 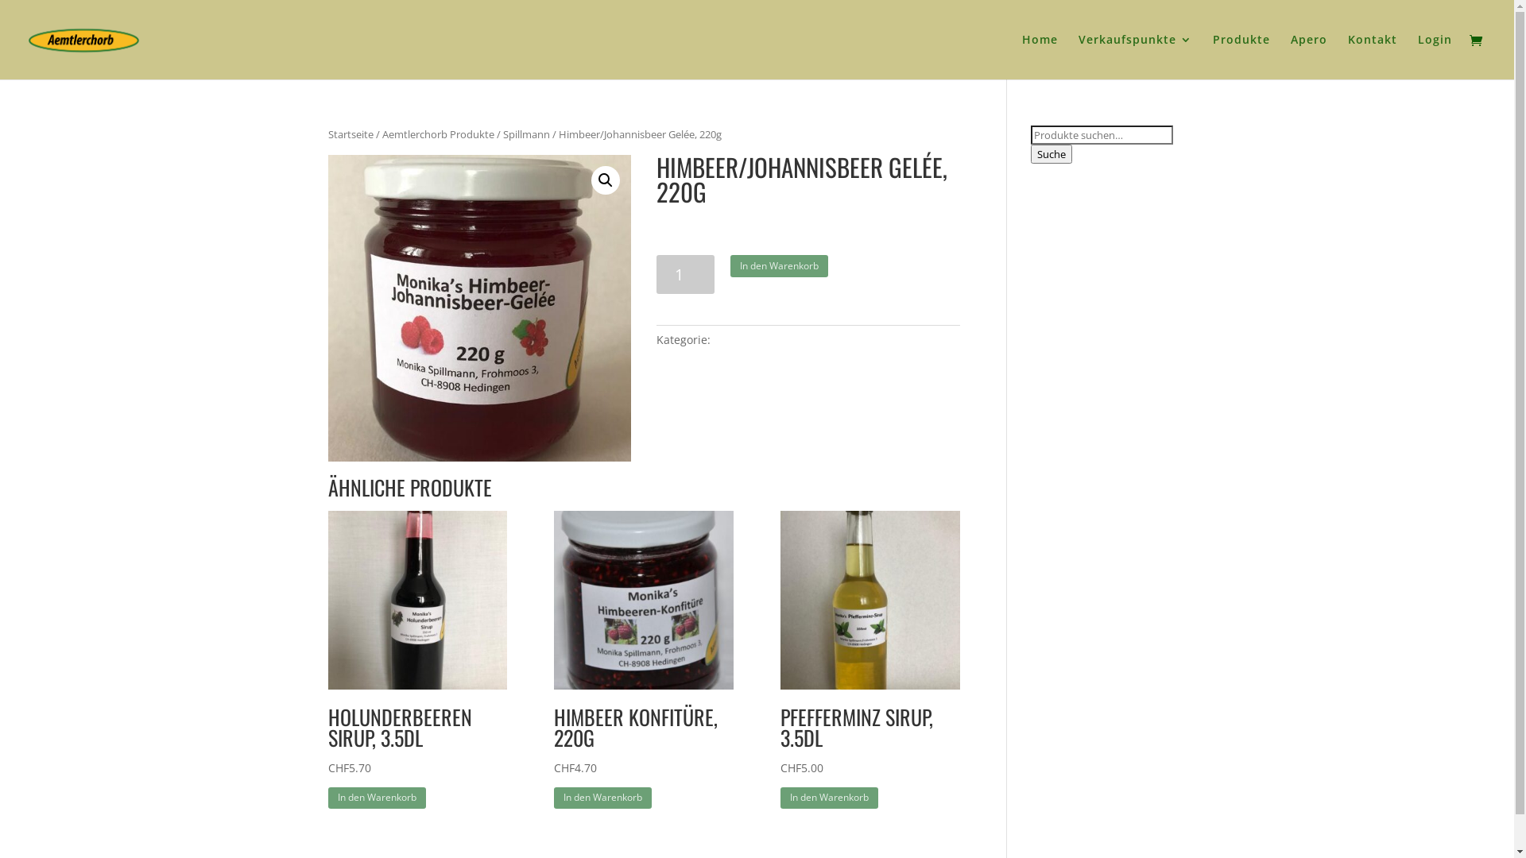 I want to click on PFEFFERMINZ SIRUP, 3.5DL
CHF5.00, so click(x=870, y=658).